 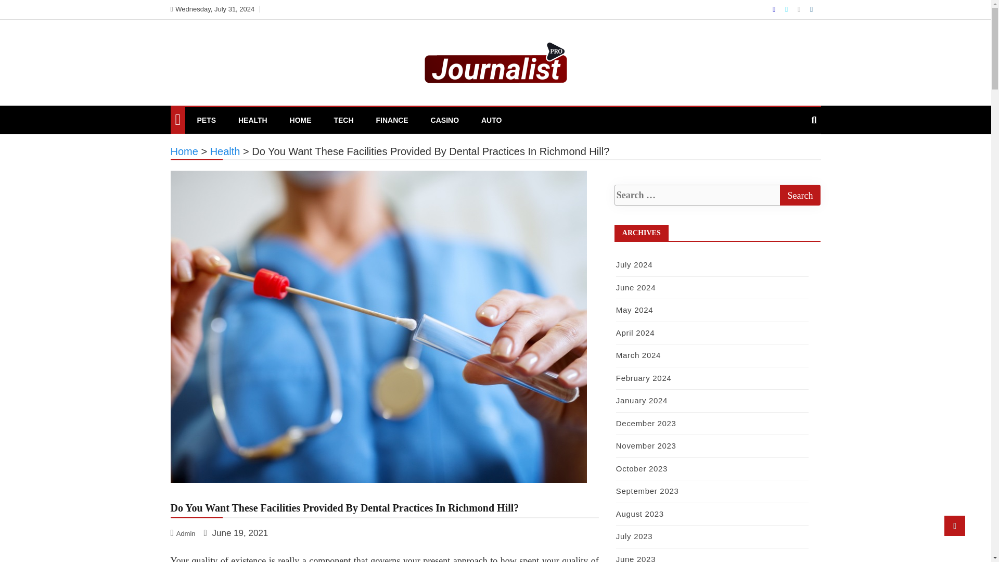 What do you see at coordinates (642, 468) in the screenshot?
I see `October 2023` at bounding box center [642, 468].